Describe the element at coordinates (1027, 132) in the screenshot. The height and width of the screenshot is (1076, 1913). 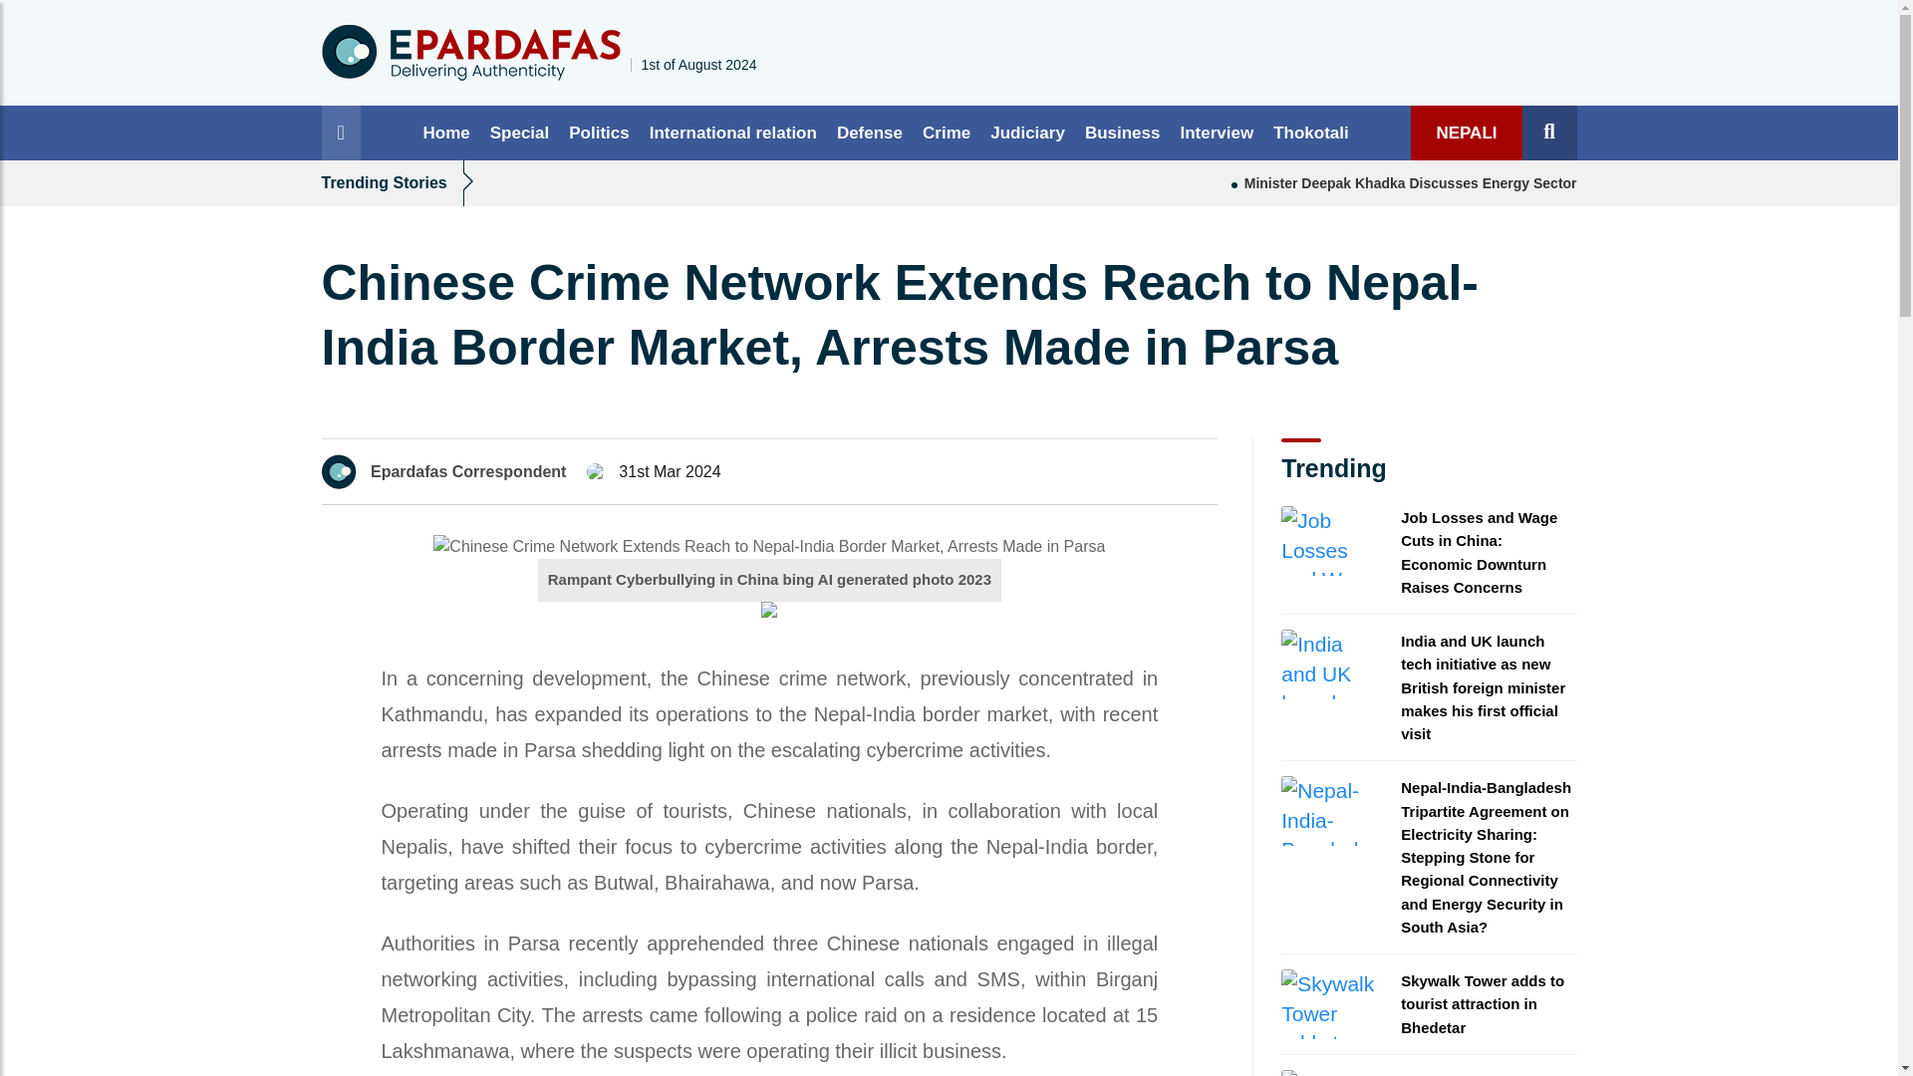
I see `Judiciary` at that location.